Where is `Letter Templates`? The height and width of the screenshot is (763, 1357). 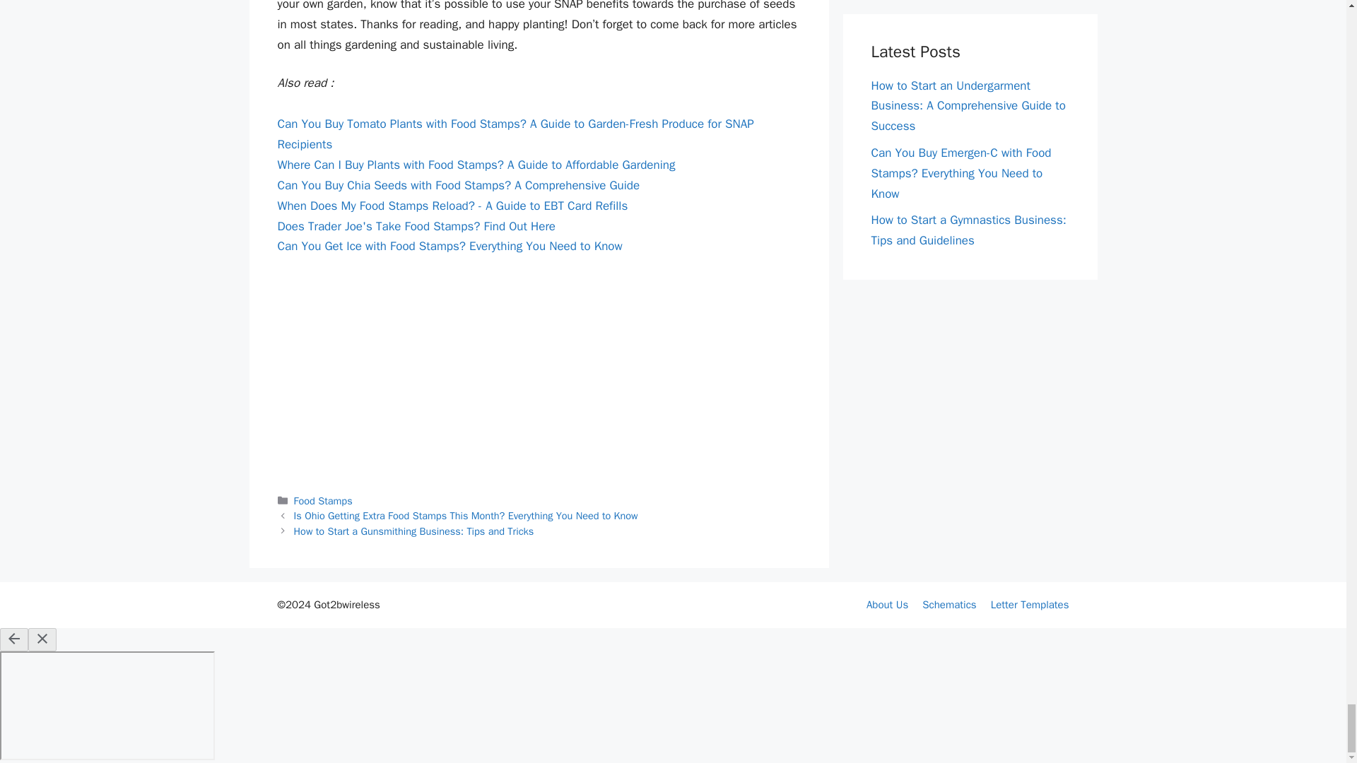 Letter Templates is located at coordinates (1029, 605).